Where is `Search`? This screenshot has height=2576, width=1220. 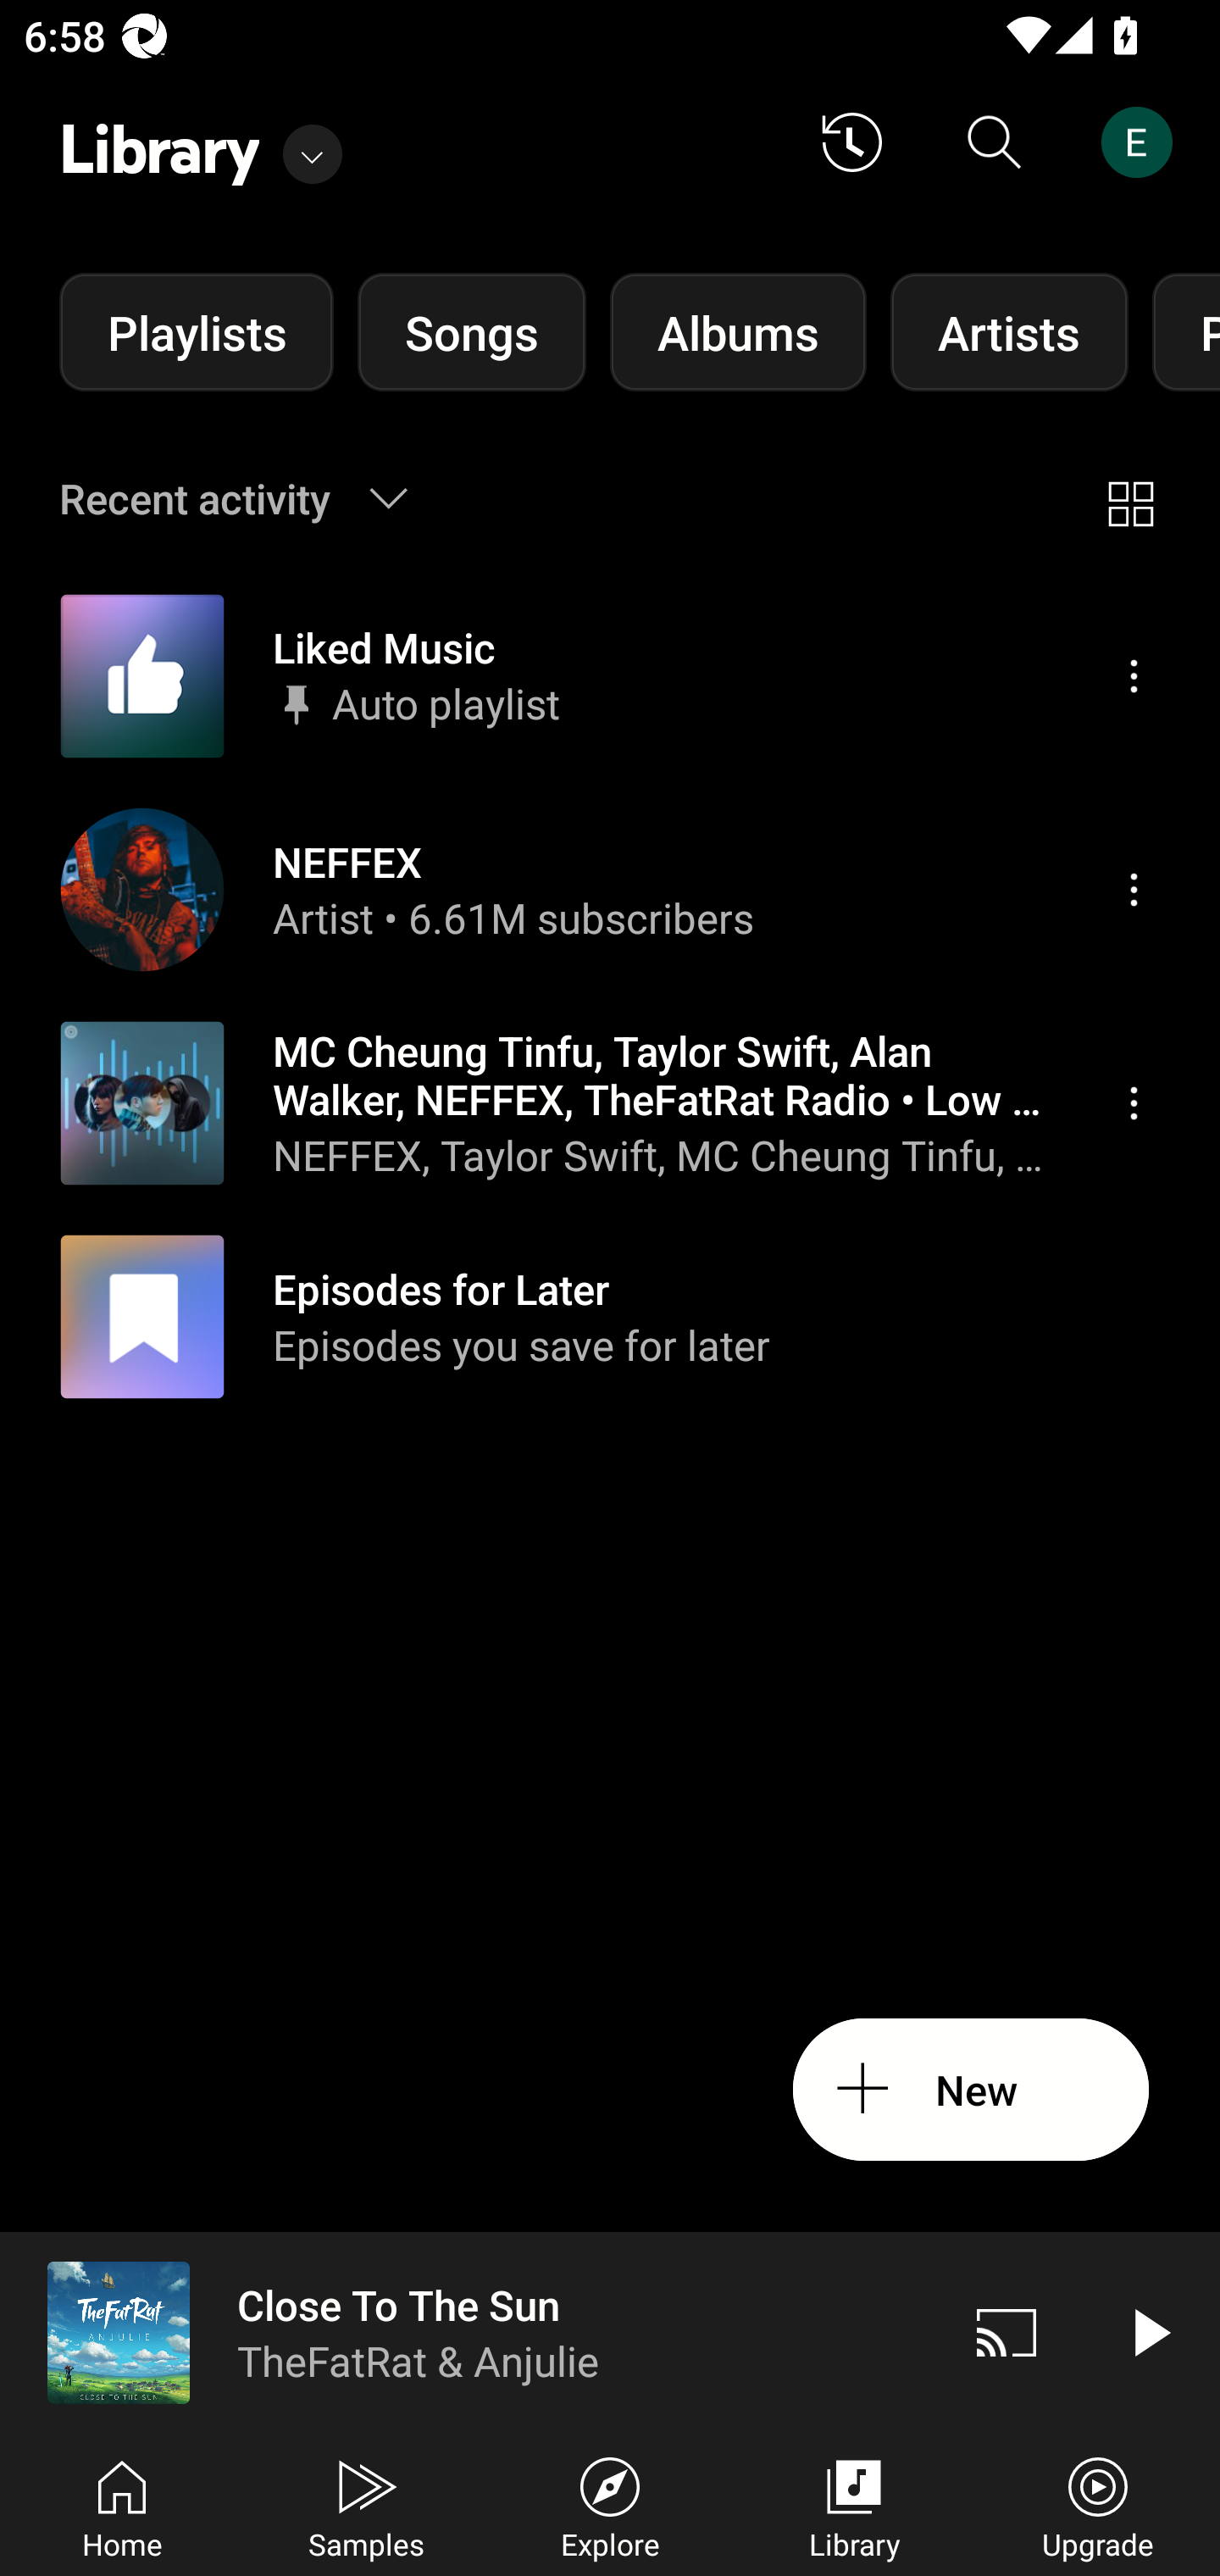 Search is located at coordinates (995, 142).